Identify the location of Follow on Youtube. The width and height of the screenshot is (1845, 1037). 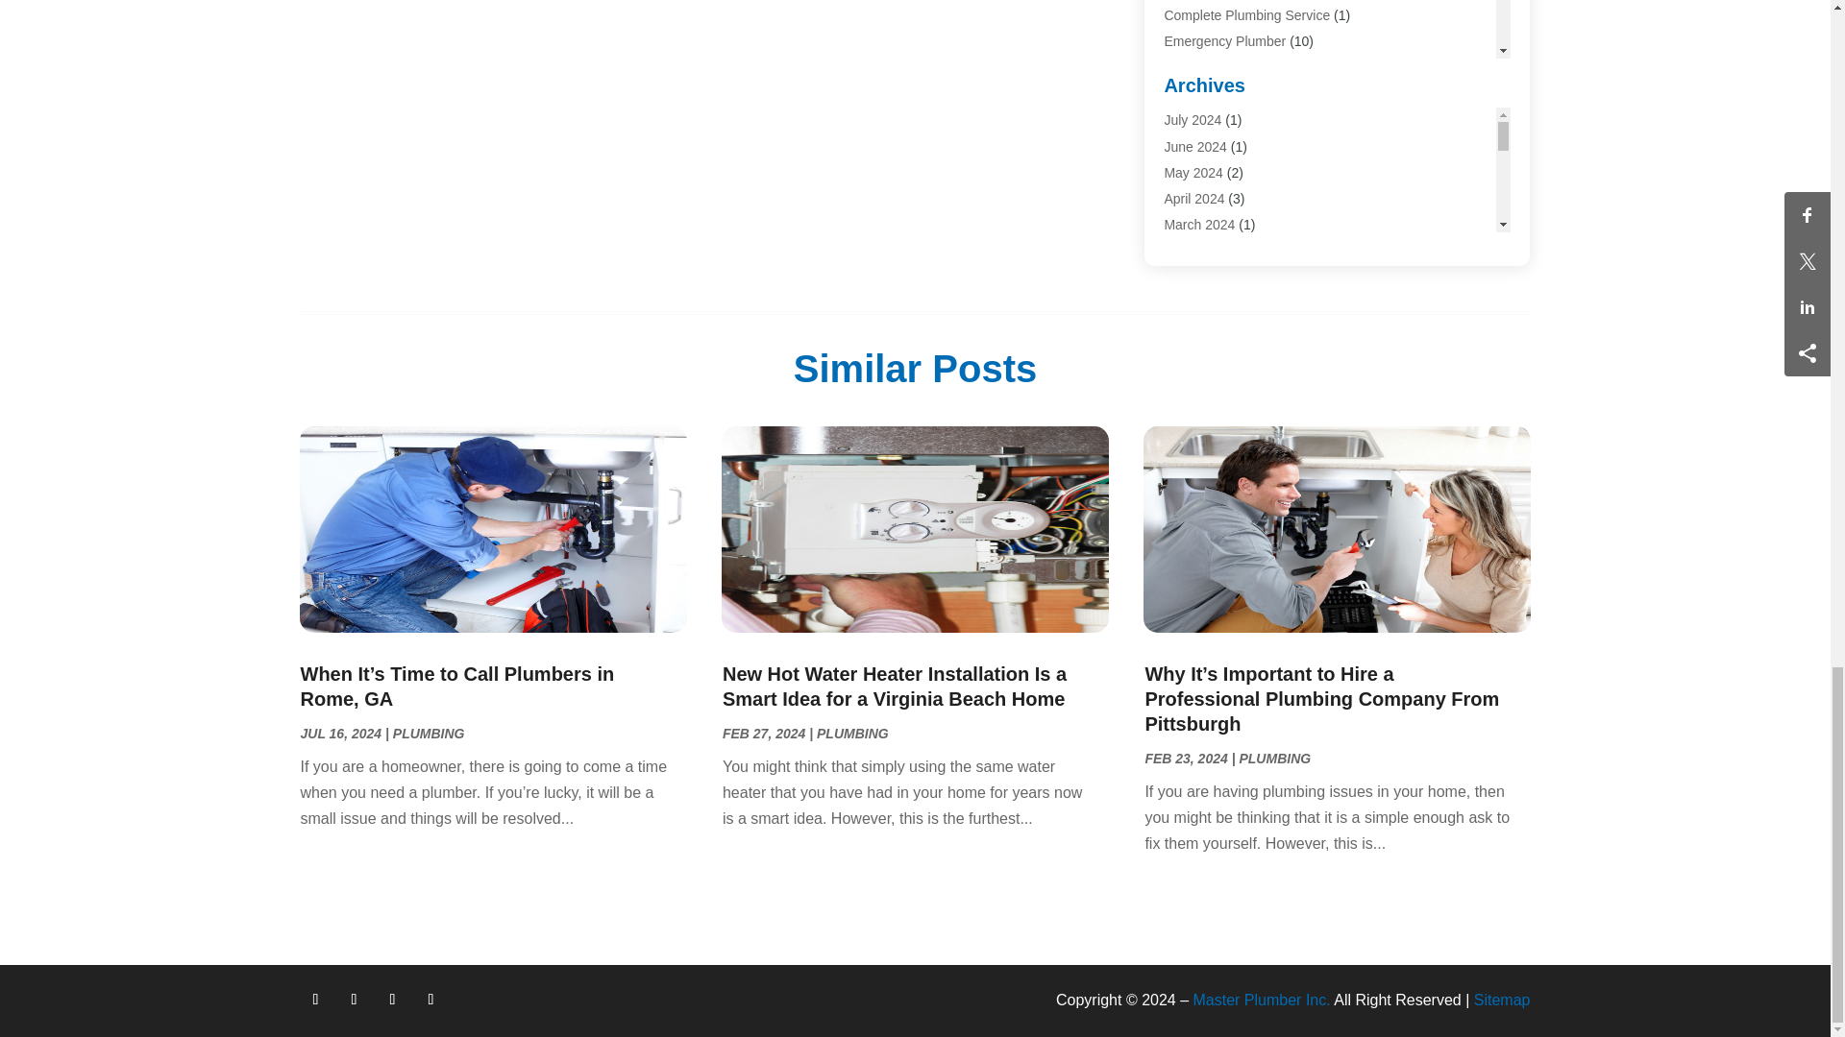
(430, 999).